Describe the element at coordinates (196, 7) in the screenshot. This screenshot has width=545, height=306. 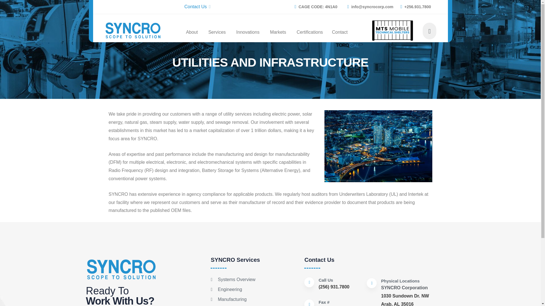
I see `Contact Us` at that location.